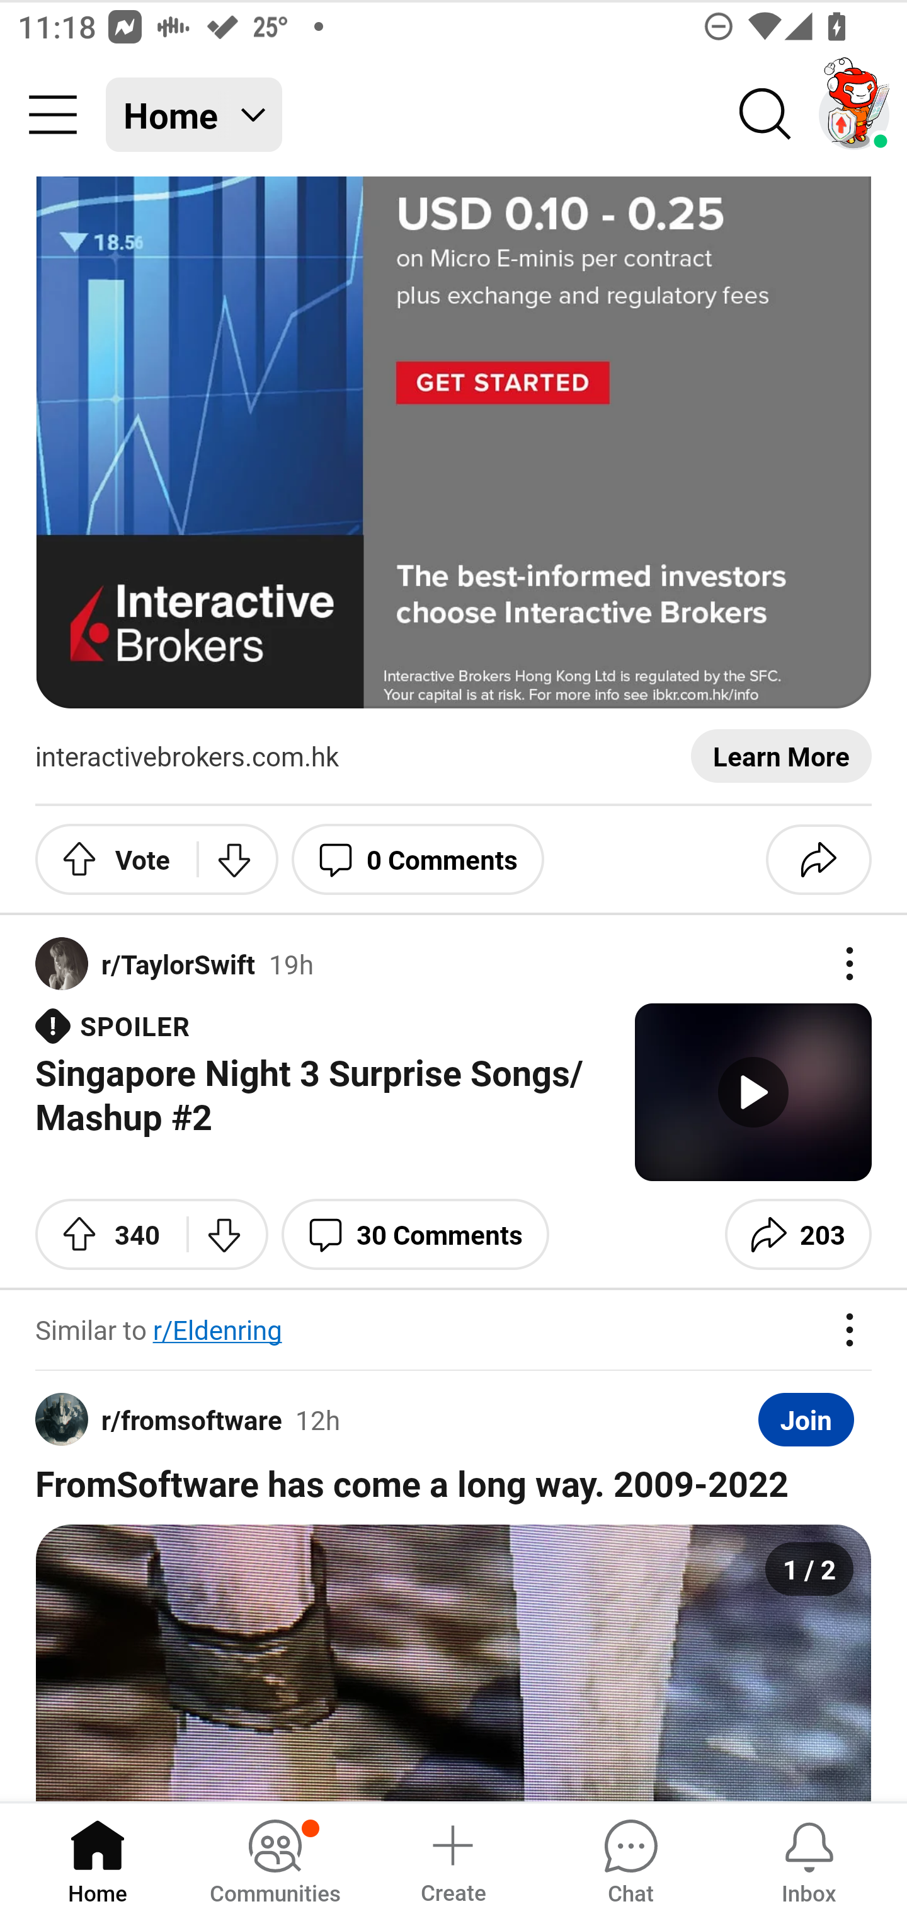 Image resolution: width=907 pixels, height=1916 pixels. Describe the element at coordinates (854, 115) in the screenshot. I see `TestAppium002 account` at that location.